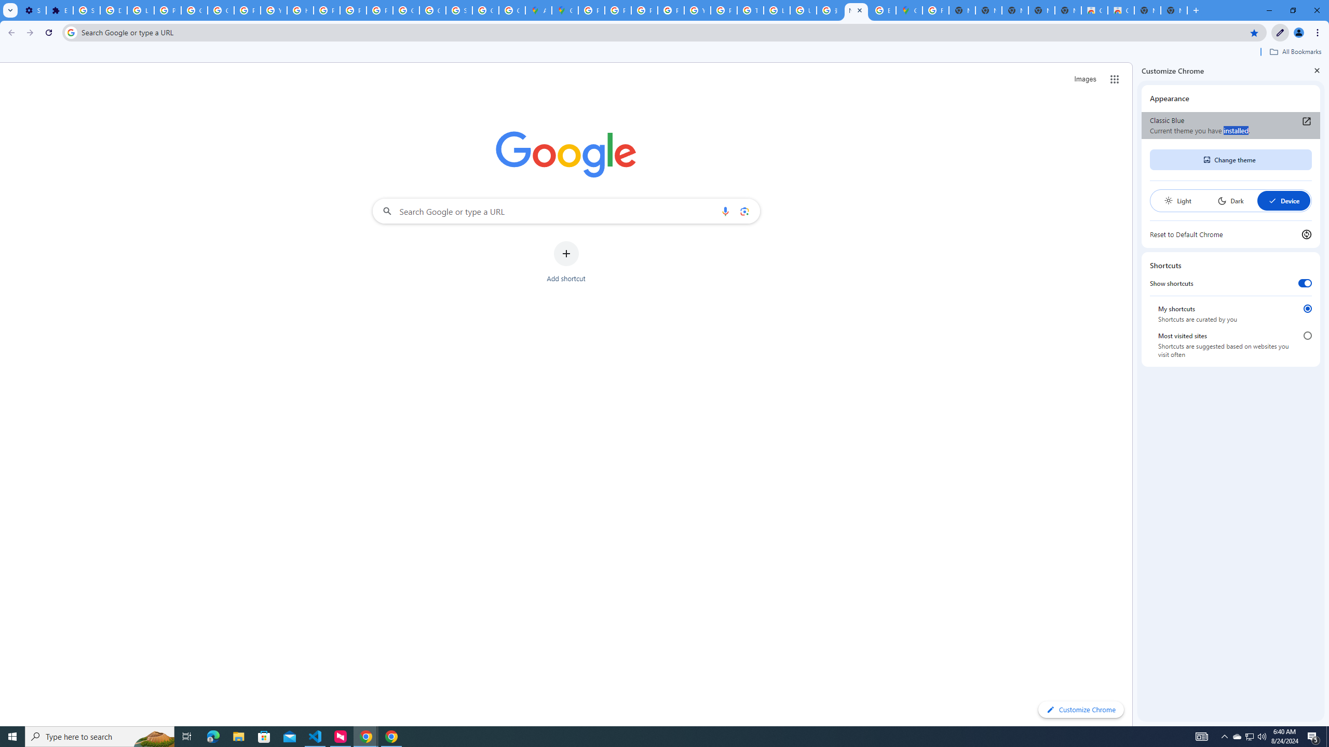 The width and height of the screenshot is (1329, 747). What do you see at coordinates (1177, 201) in the screenshot?
I see `Light` at bounding box center [1177, 201].